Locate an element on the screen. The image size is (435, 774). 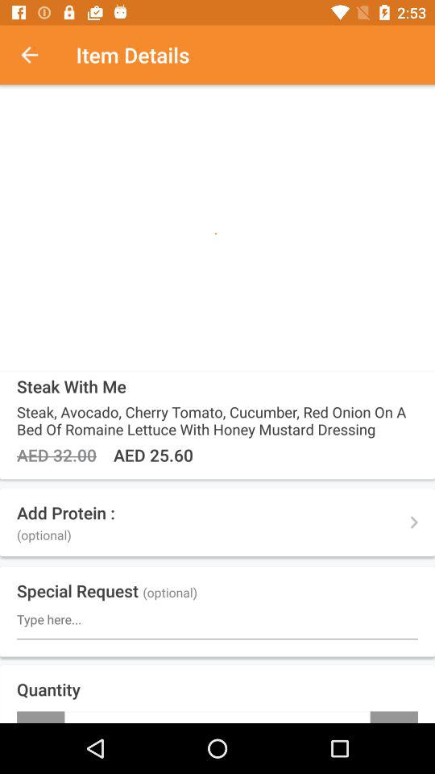
click icon next to + is located at coordinates (40, 717).